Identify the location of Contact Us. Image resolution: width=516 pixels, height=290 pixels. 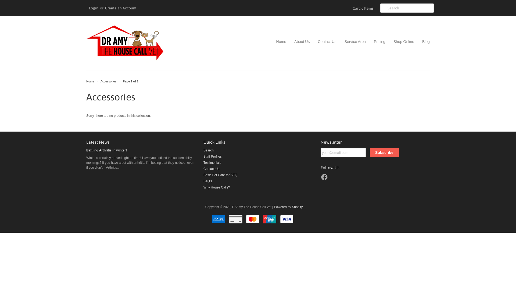
(211, 169).